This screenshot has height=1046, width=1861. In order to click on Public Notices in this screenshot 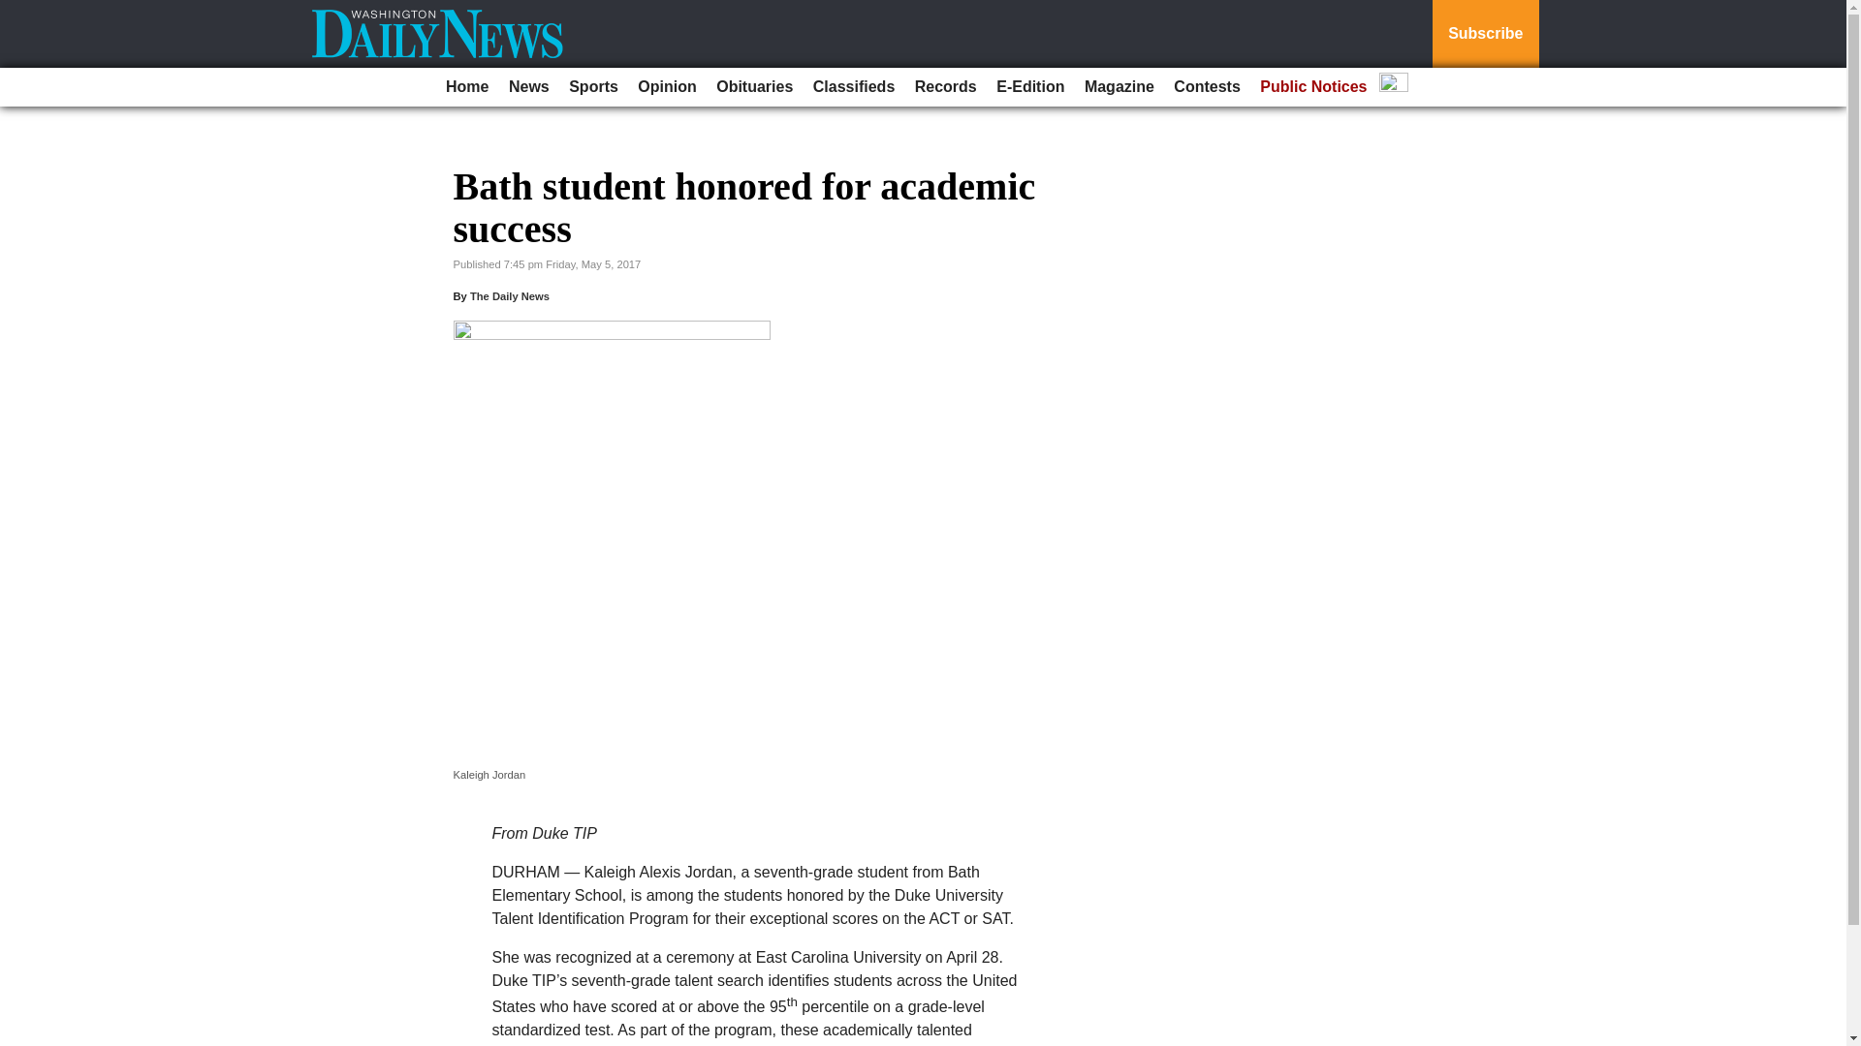, I will do `click(1313, 87)`.